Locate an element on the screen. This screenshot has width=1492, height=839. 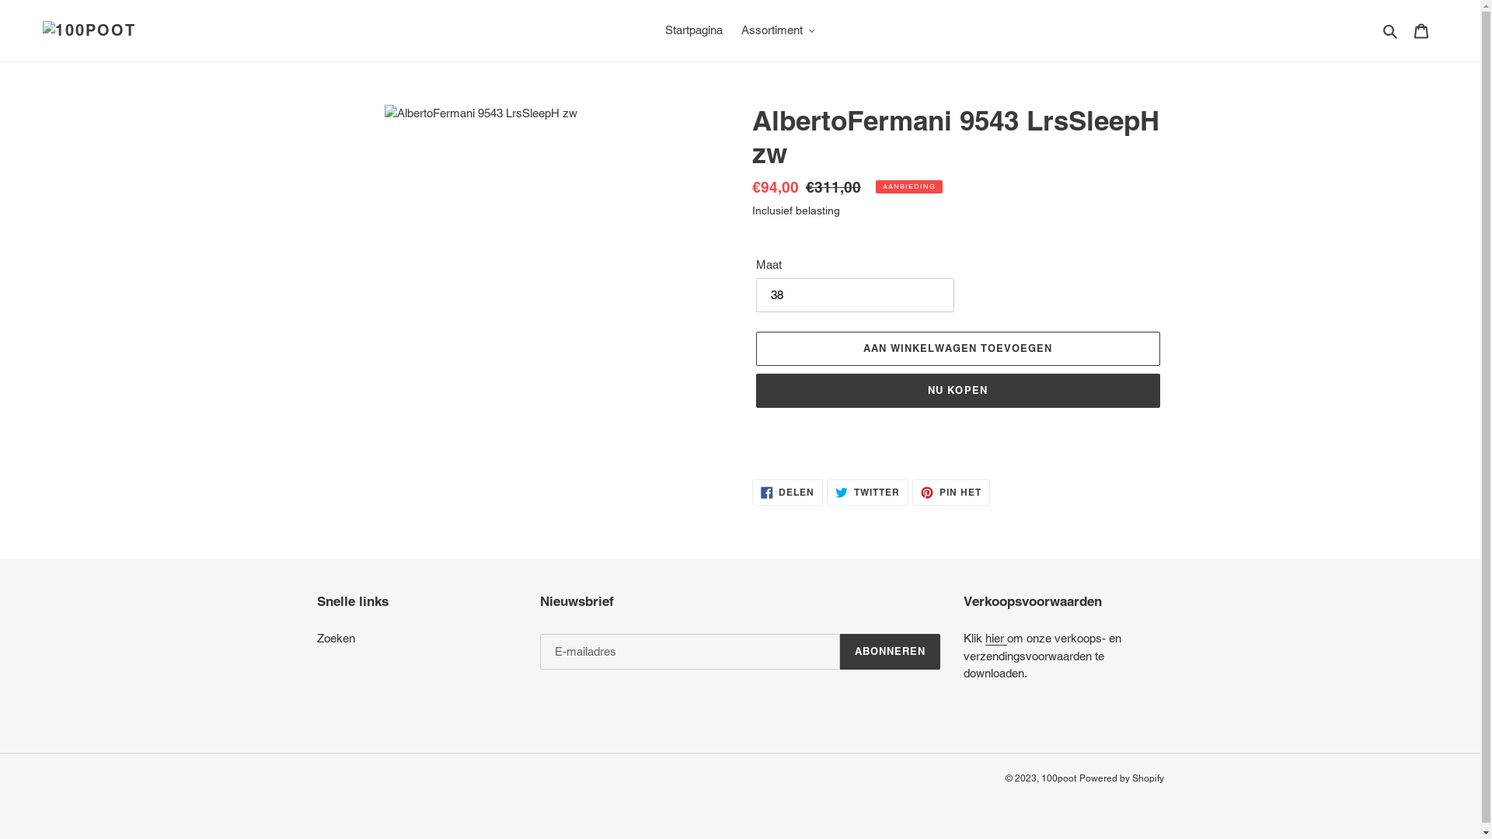
Startpagina is located at coordinates (694, 31).